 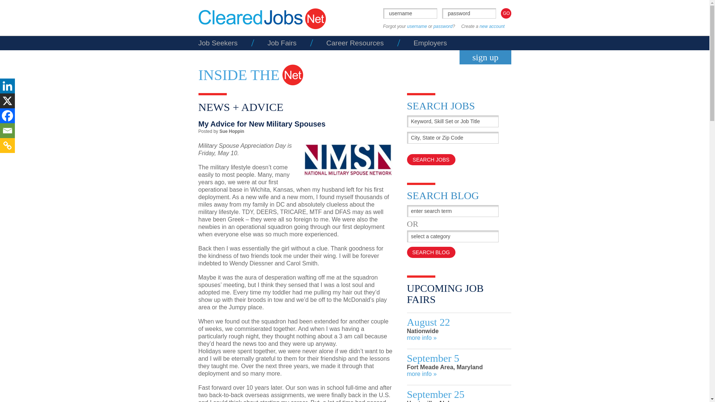 What do you see at coordinates (430, 159) in the screenshot?
I see `Search JOBS` at bounding box center [430, 159].